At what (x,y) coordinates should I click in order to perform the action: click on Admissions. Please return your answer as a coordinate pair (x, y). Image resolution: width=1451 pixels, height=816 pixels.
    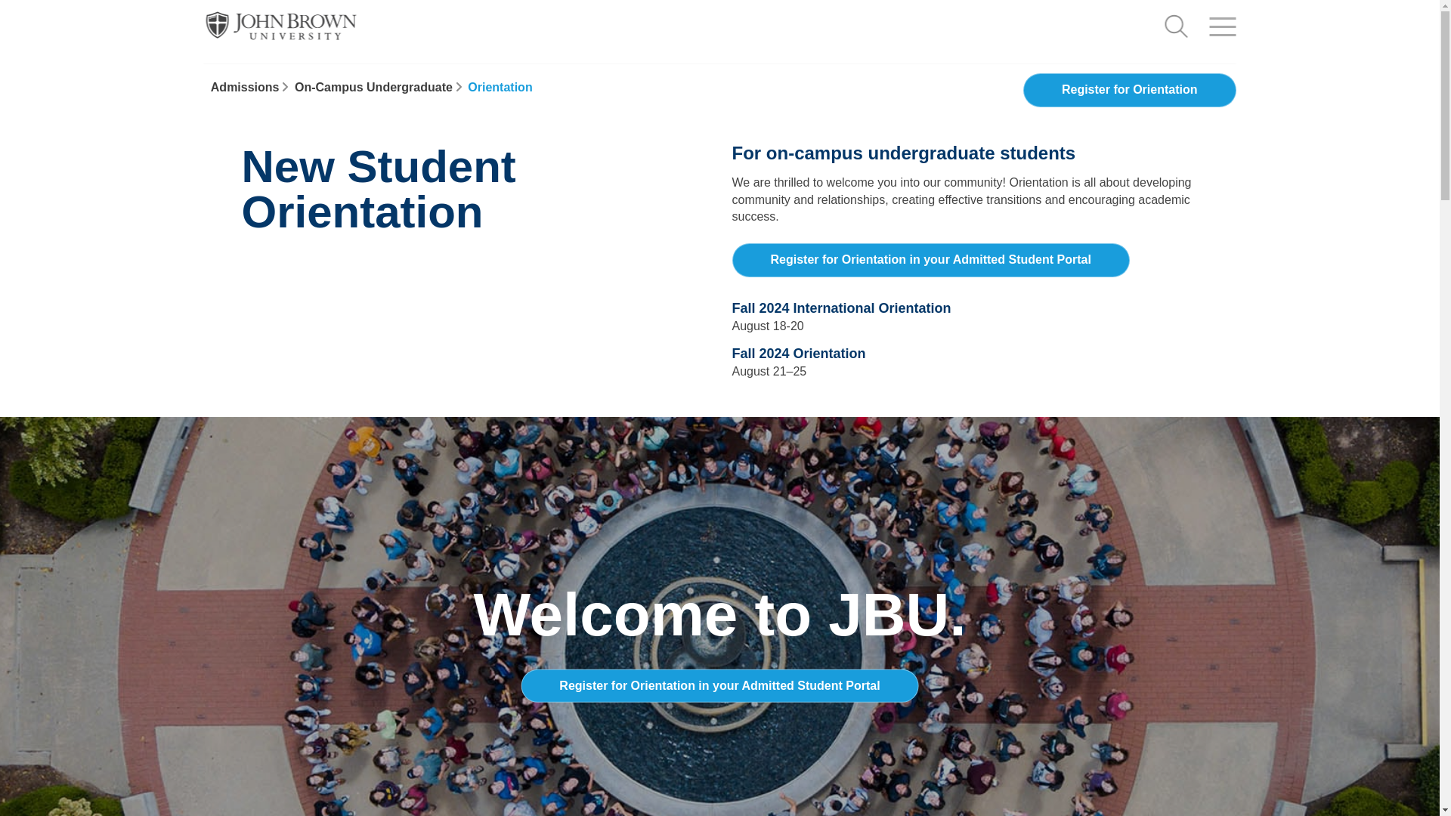
    Looking at the image, I should click on (930, 260).